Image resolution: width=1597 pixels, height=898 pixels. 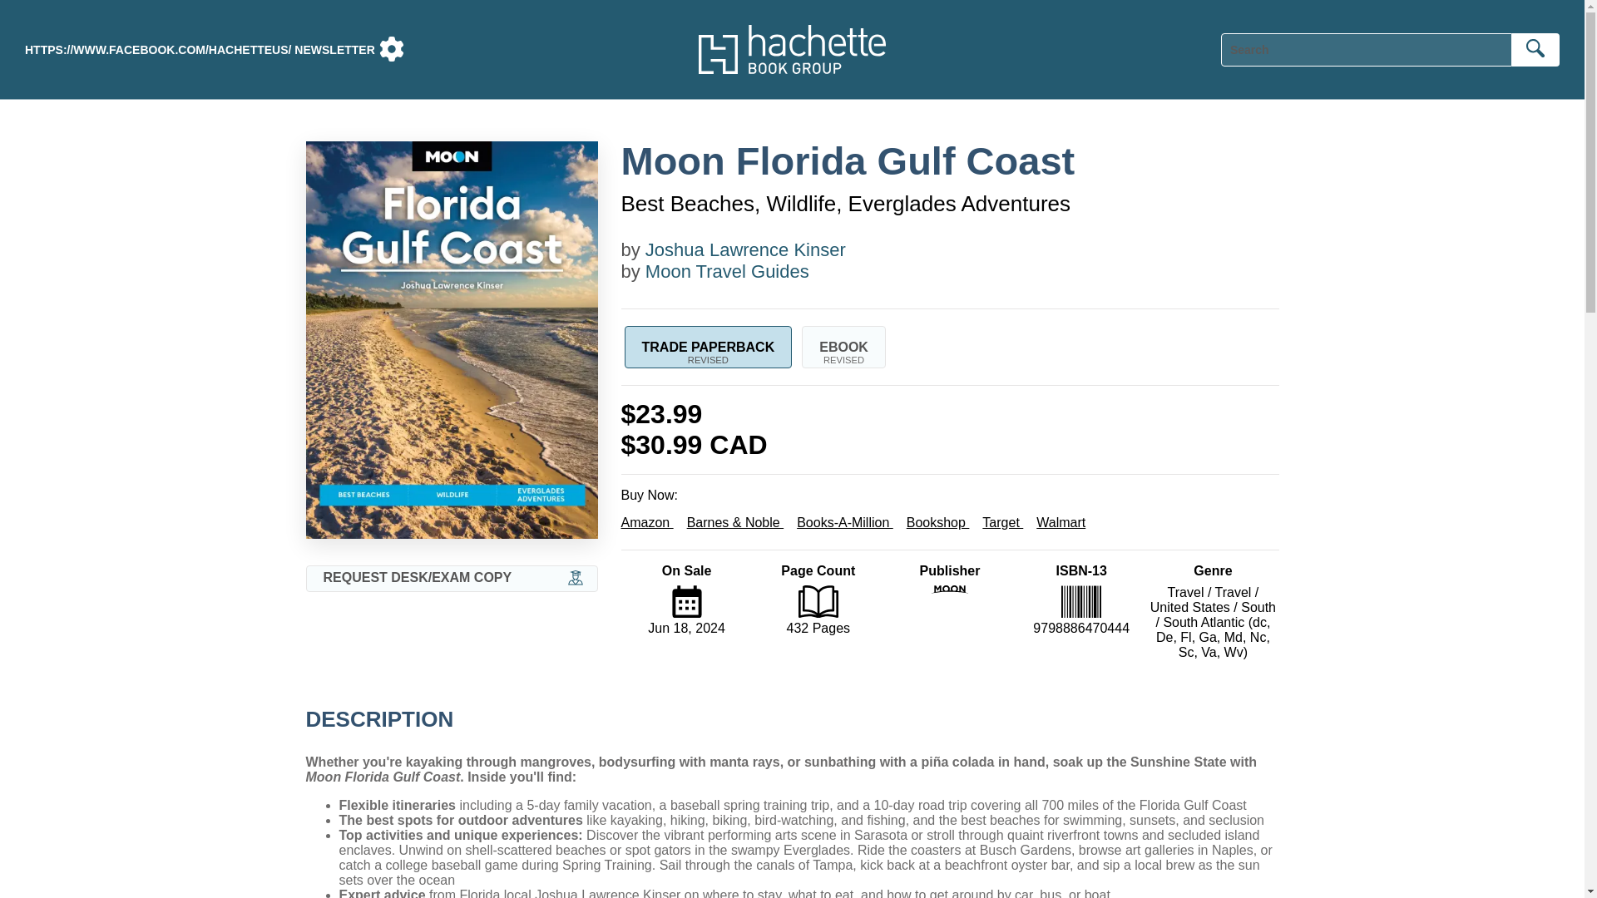 I want to click on Amazon, so click(x=646, y=522).